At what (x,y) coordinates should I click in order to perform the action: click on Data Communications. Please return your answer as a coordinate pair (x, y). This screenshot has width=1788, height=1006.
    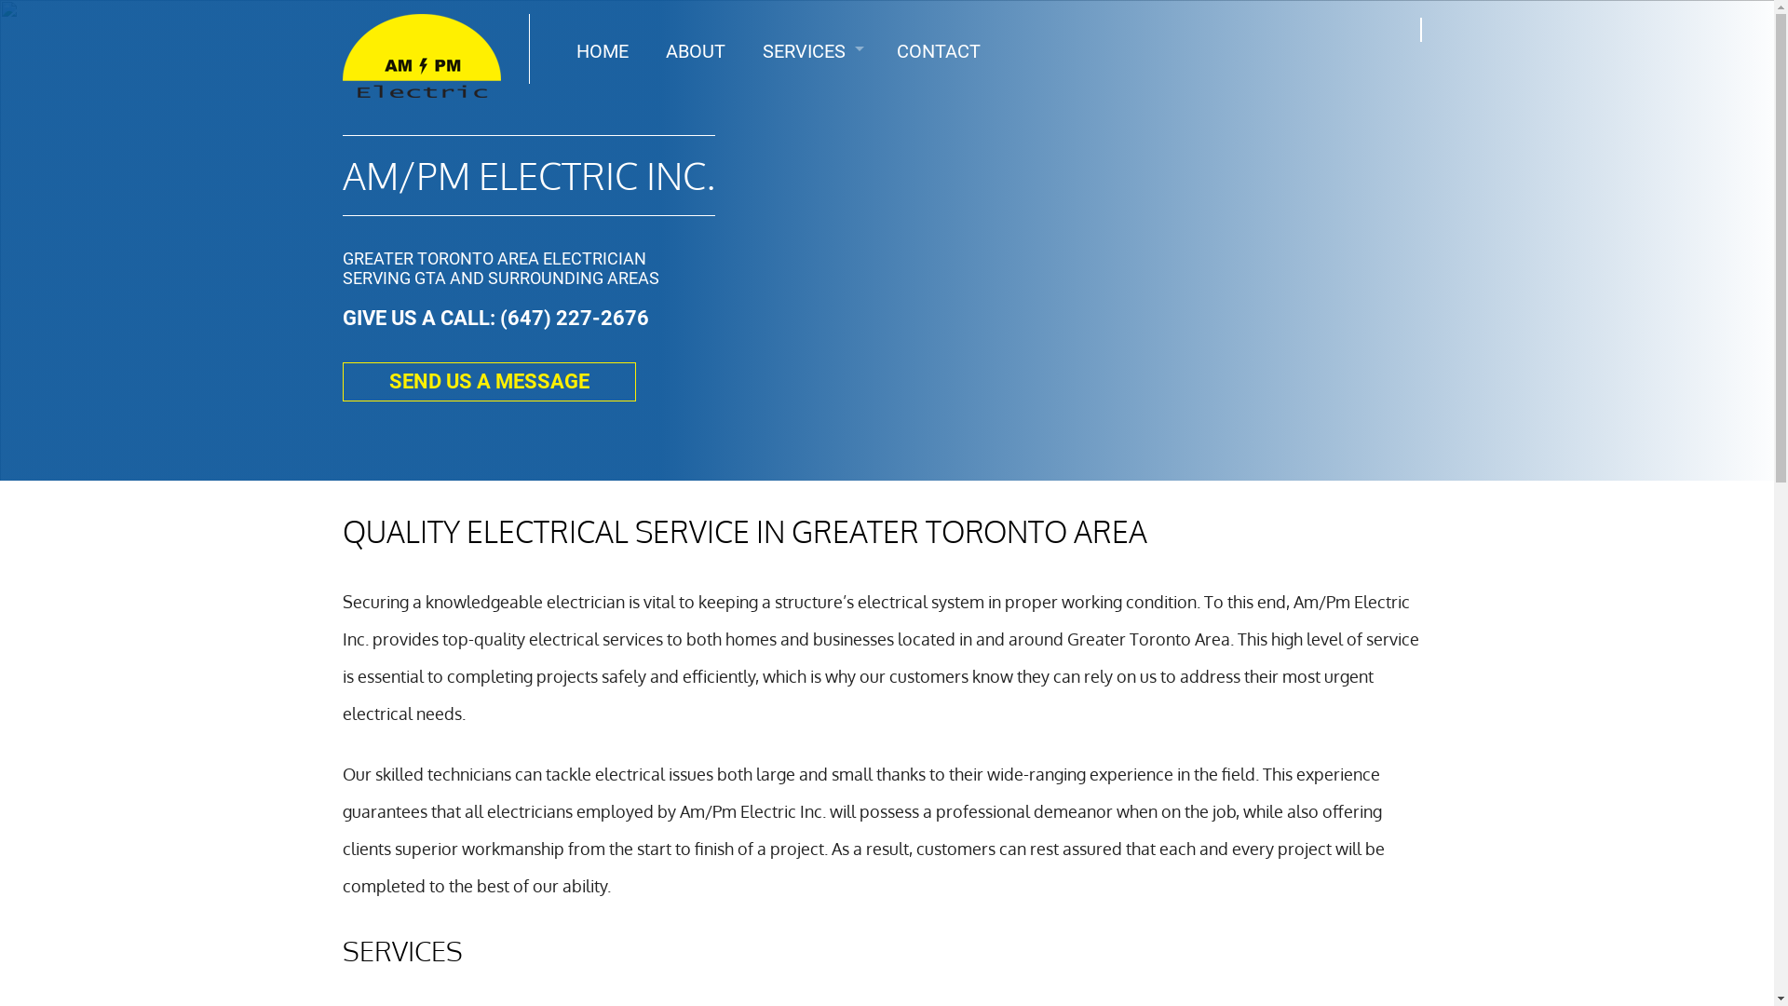
    Looking at the image, I should click on (811, 116).